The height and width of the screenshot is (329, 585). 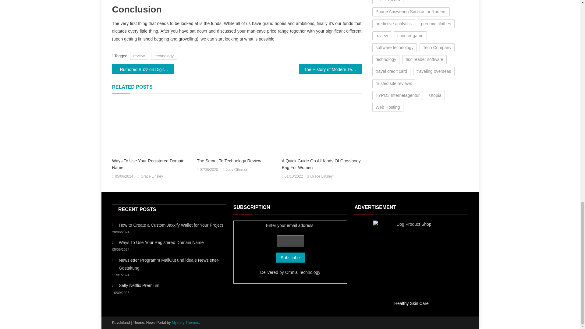 I want to click on A Quick Guide On All Kinds Of Crossbody Bag For Women, so click(x=322, y=164).